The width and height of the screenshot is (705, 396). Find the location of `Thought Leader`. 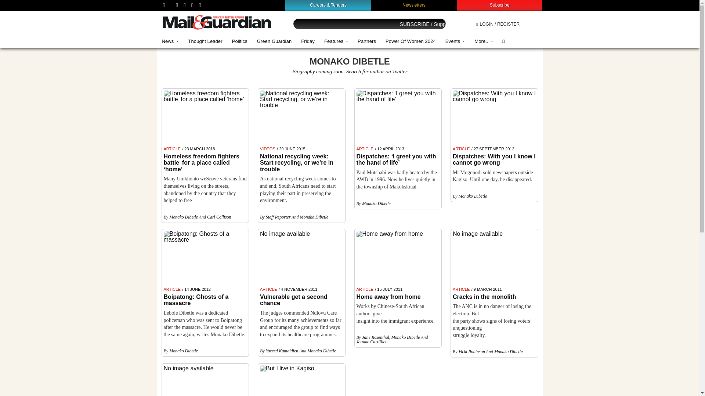

Thought Leader is located at coordinates (205, 41).